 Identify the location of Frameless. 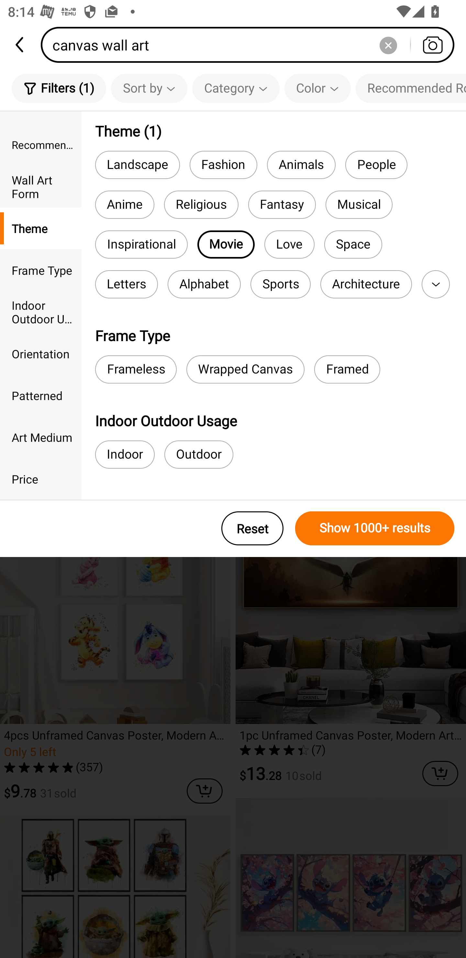
(136, 369).